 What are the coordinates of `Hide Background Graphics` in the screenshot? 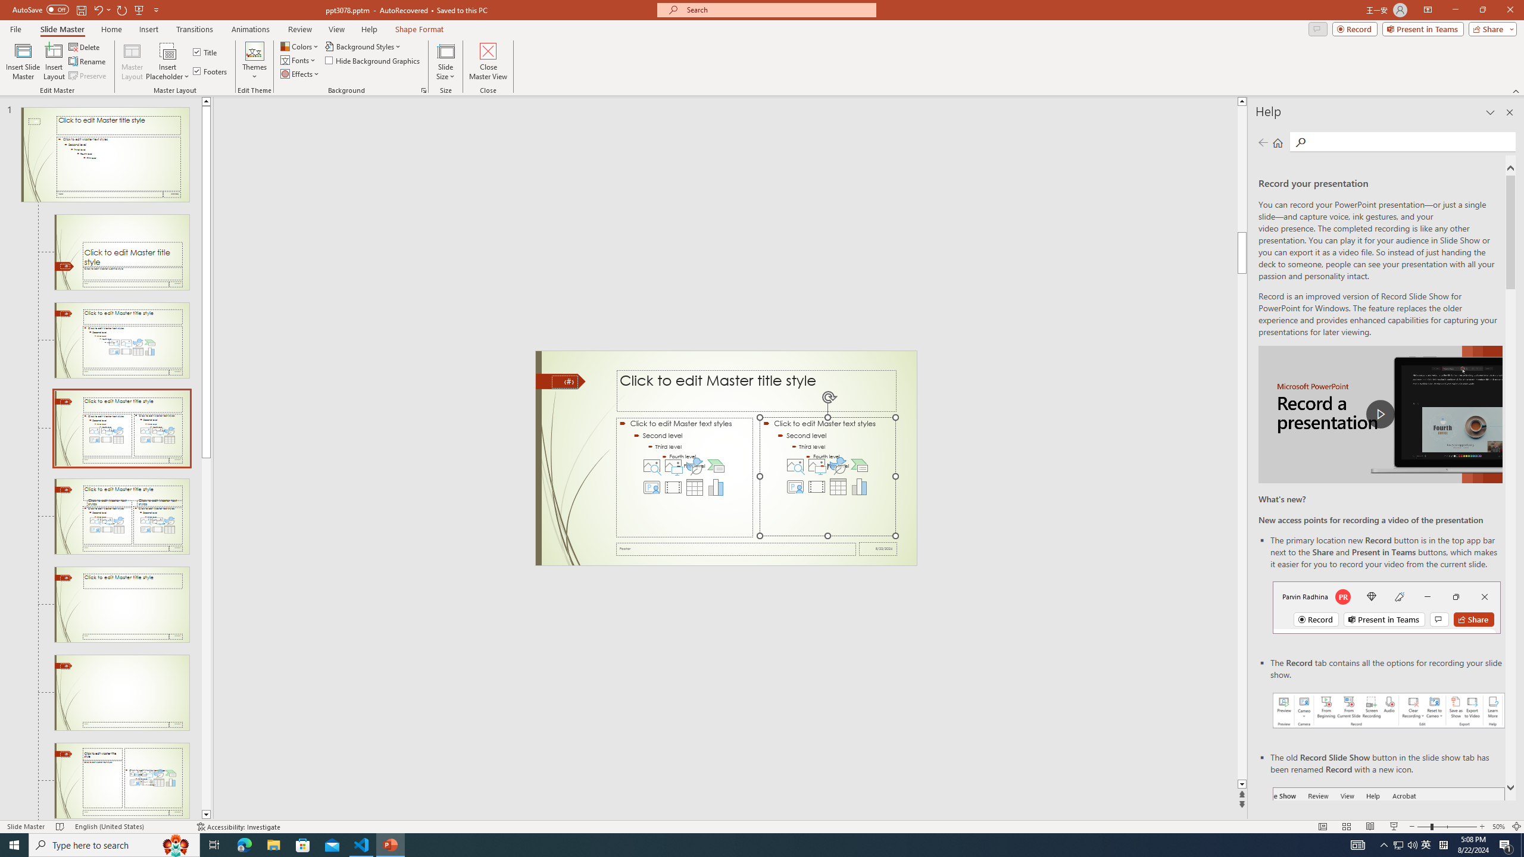 It's located at (373, 60).